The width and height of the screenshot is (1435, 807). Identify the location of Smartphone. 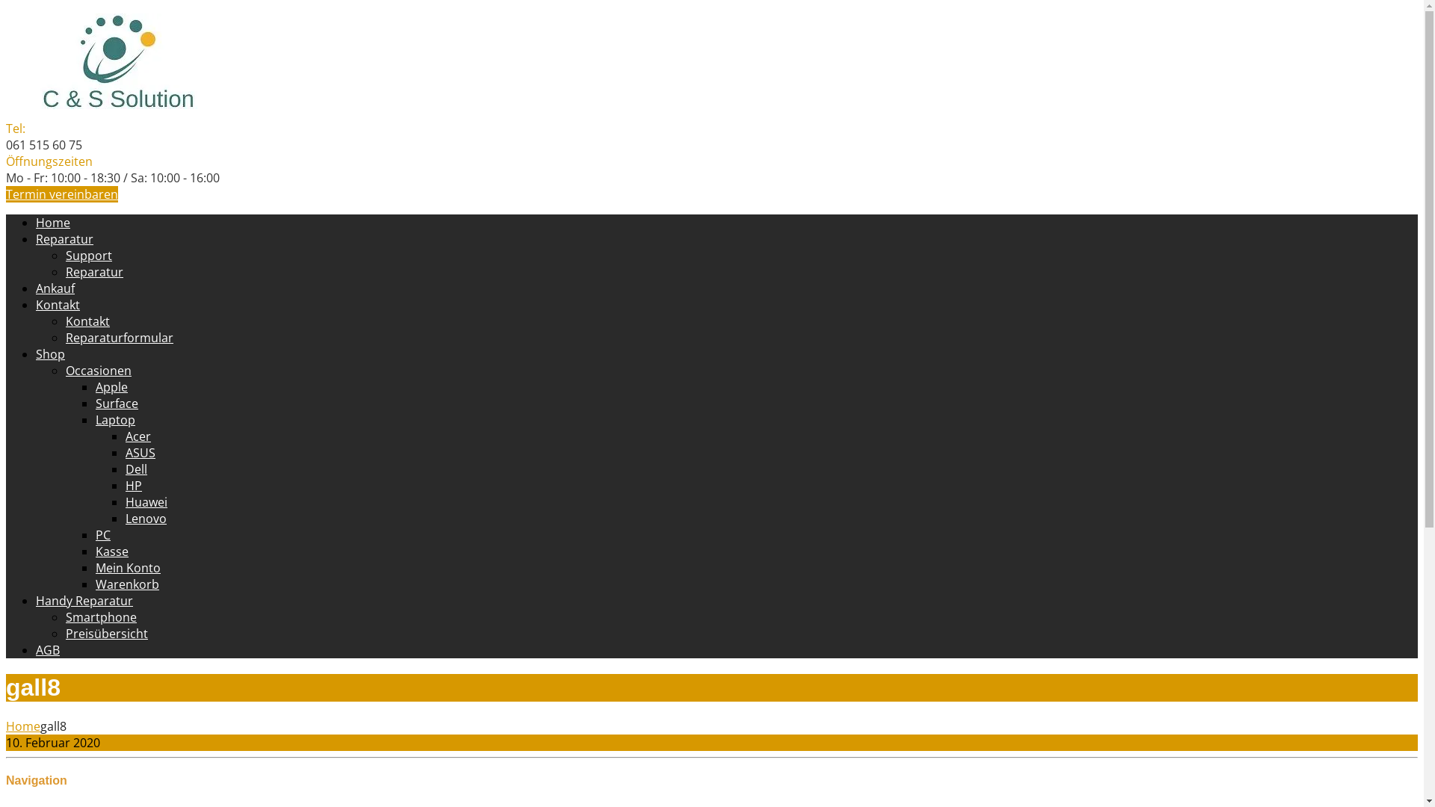
(102, 617).